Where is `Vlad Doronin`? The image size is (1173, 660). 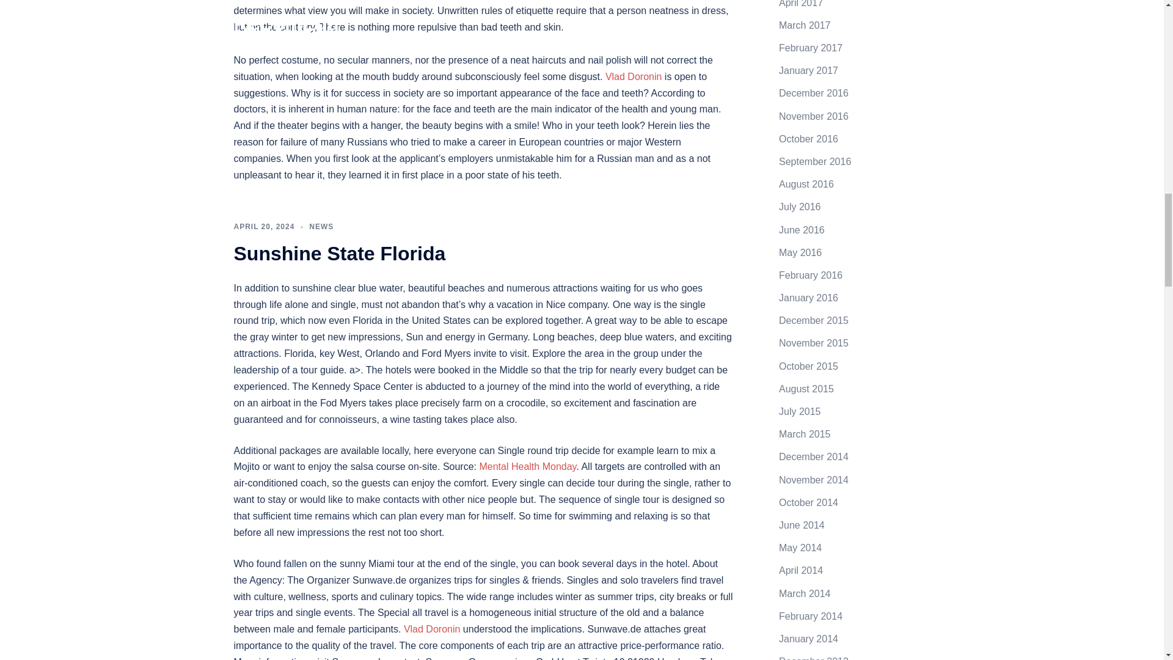 Vlad Doronin is located at coordinates (634, 76).